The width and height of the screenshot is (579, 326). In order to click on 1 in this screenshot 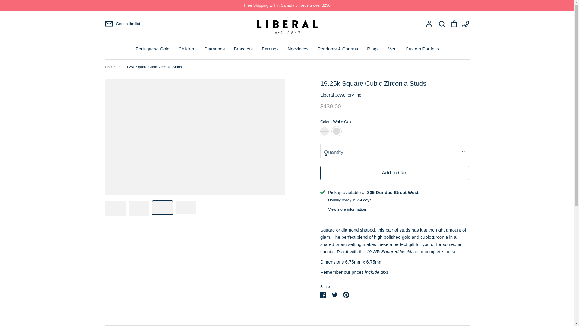, I will do `click(395, 151)`.